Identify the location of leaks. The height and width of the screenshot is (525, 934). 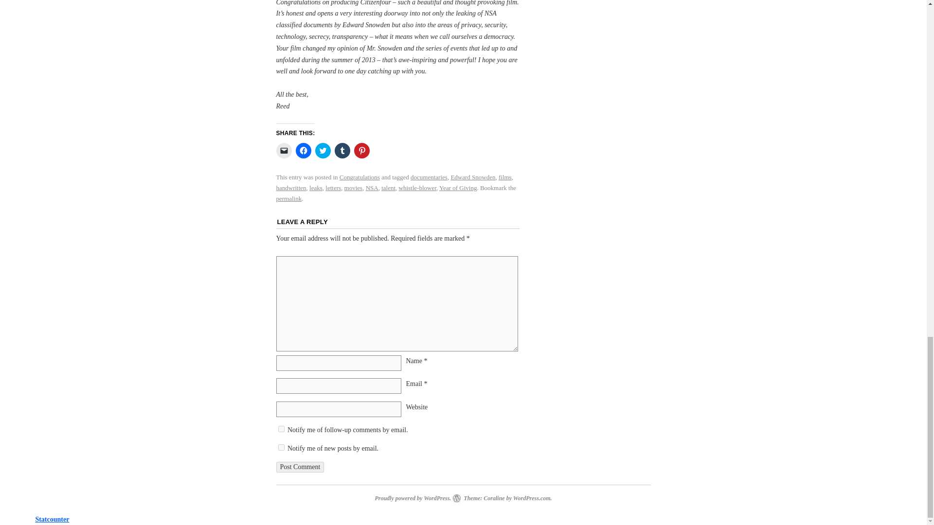
(315, 188).